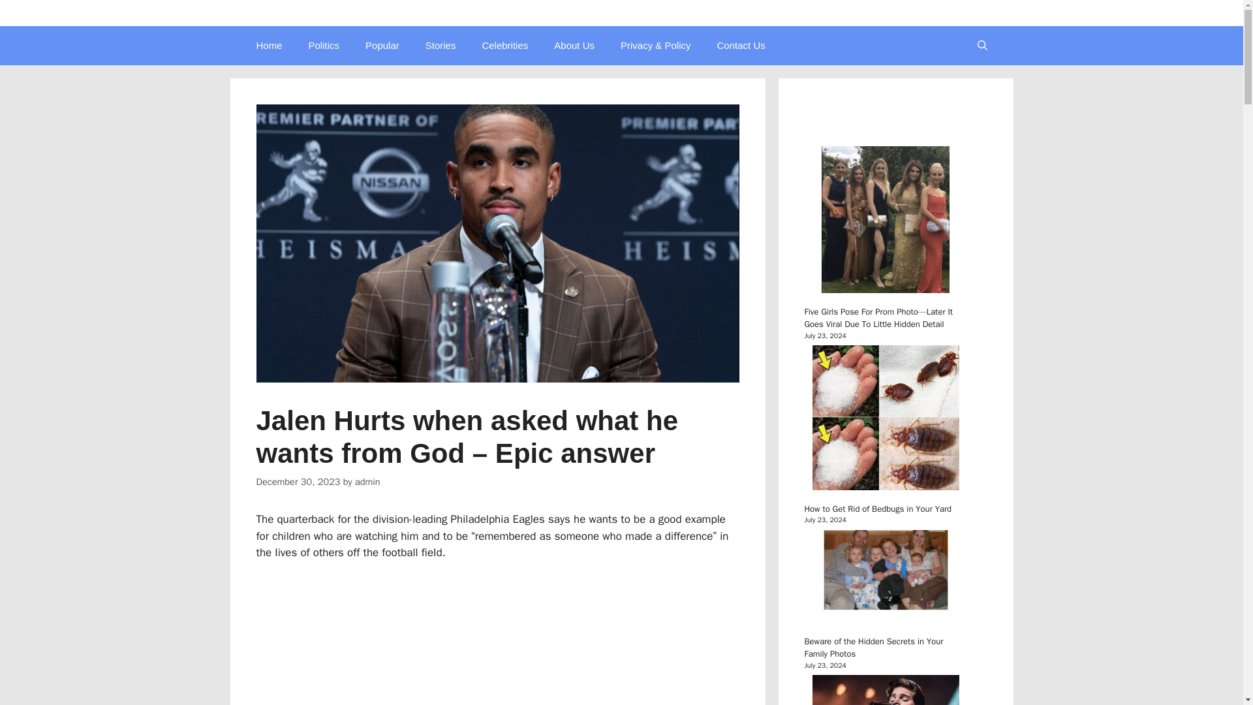 Image resolution: width=1253 pixels, height=705 pixels. I want to click on Stories, so click(440, 46).